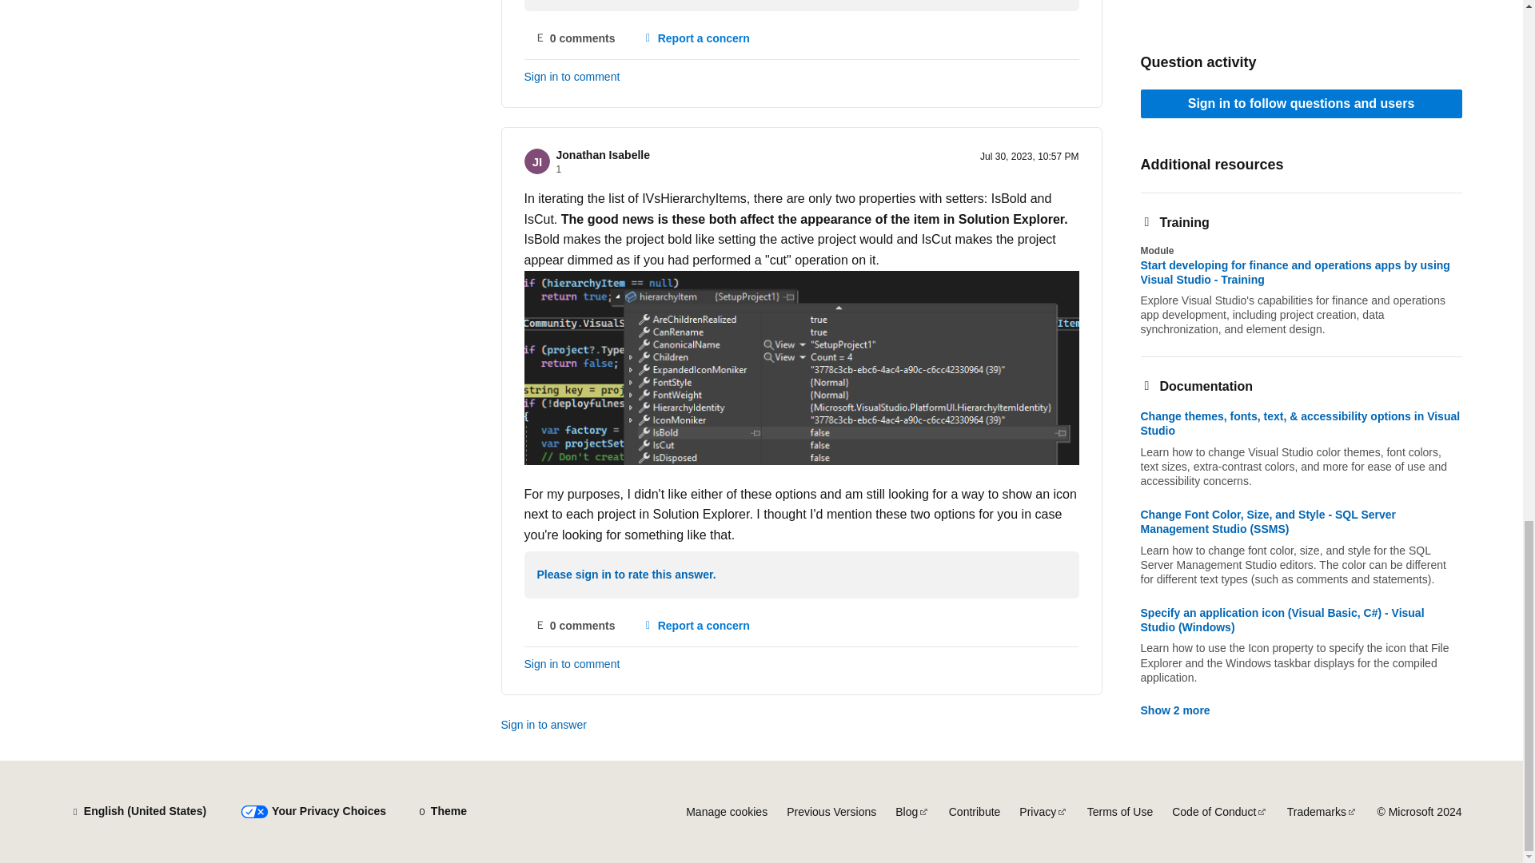 The width and height of the screenshot is (1535, 863). I want to click on Report a concern, so click(696, 625).